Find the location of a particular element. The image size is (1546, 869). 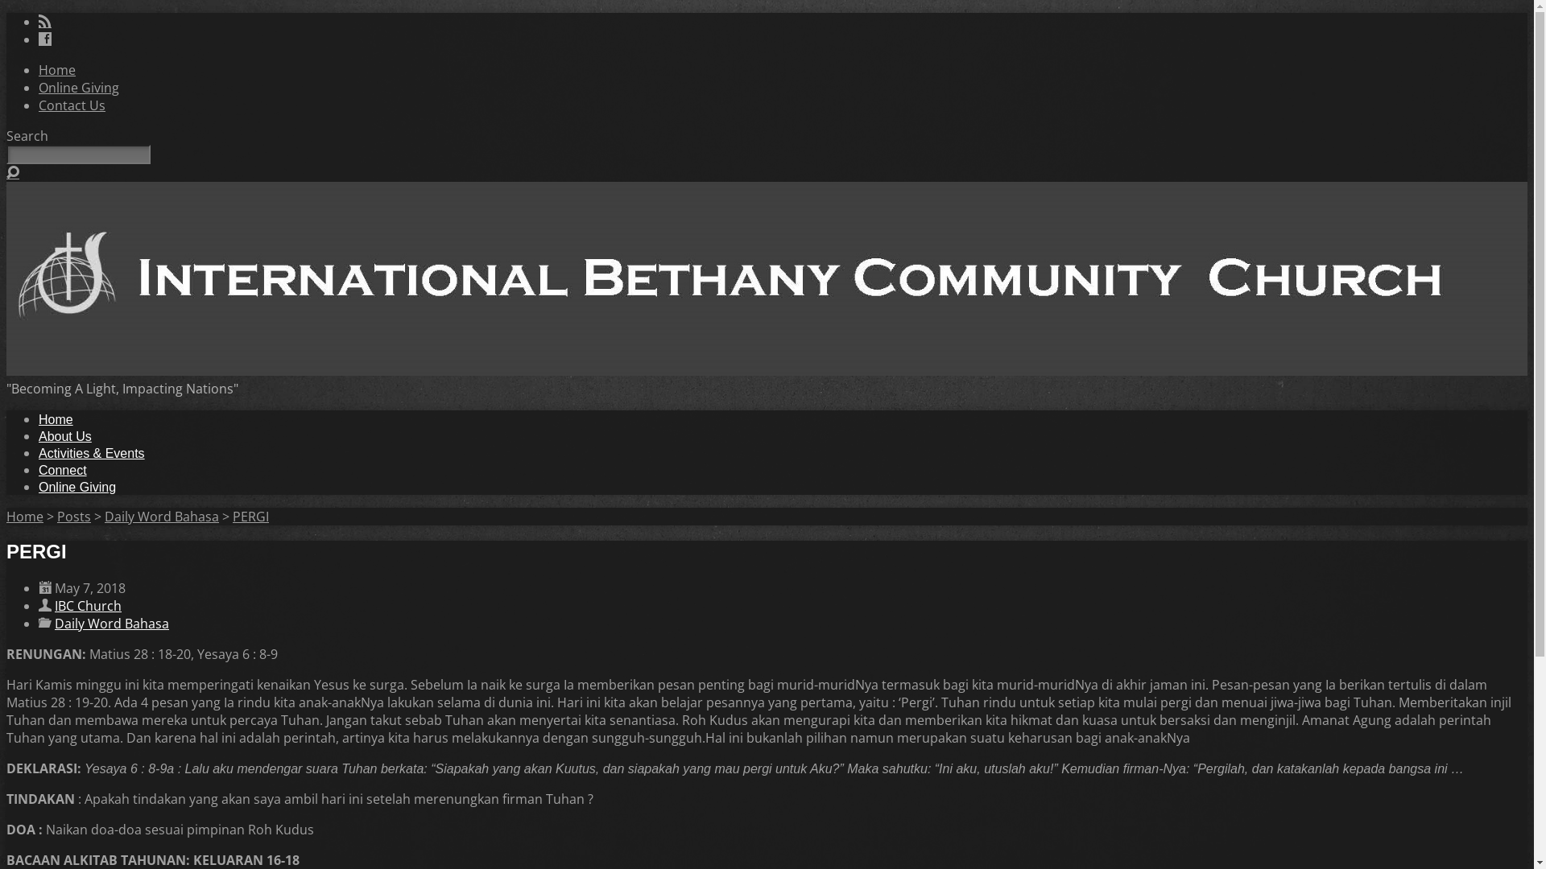

About Us is located at coordinates (783, 437).